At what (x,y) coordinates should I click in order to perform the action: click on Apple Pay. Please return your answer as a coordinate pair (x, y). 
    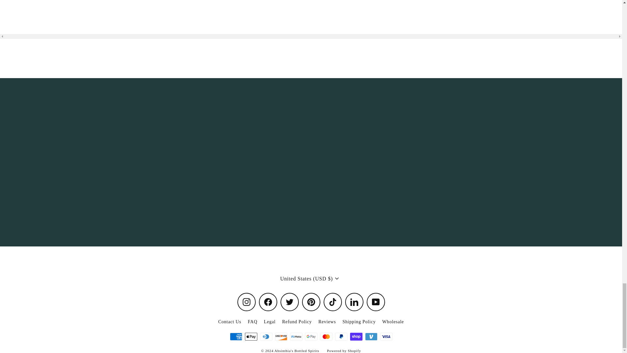
    Looking at the image, I should click on (251, 337).